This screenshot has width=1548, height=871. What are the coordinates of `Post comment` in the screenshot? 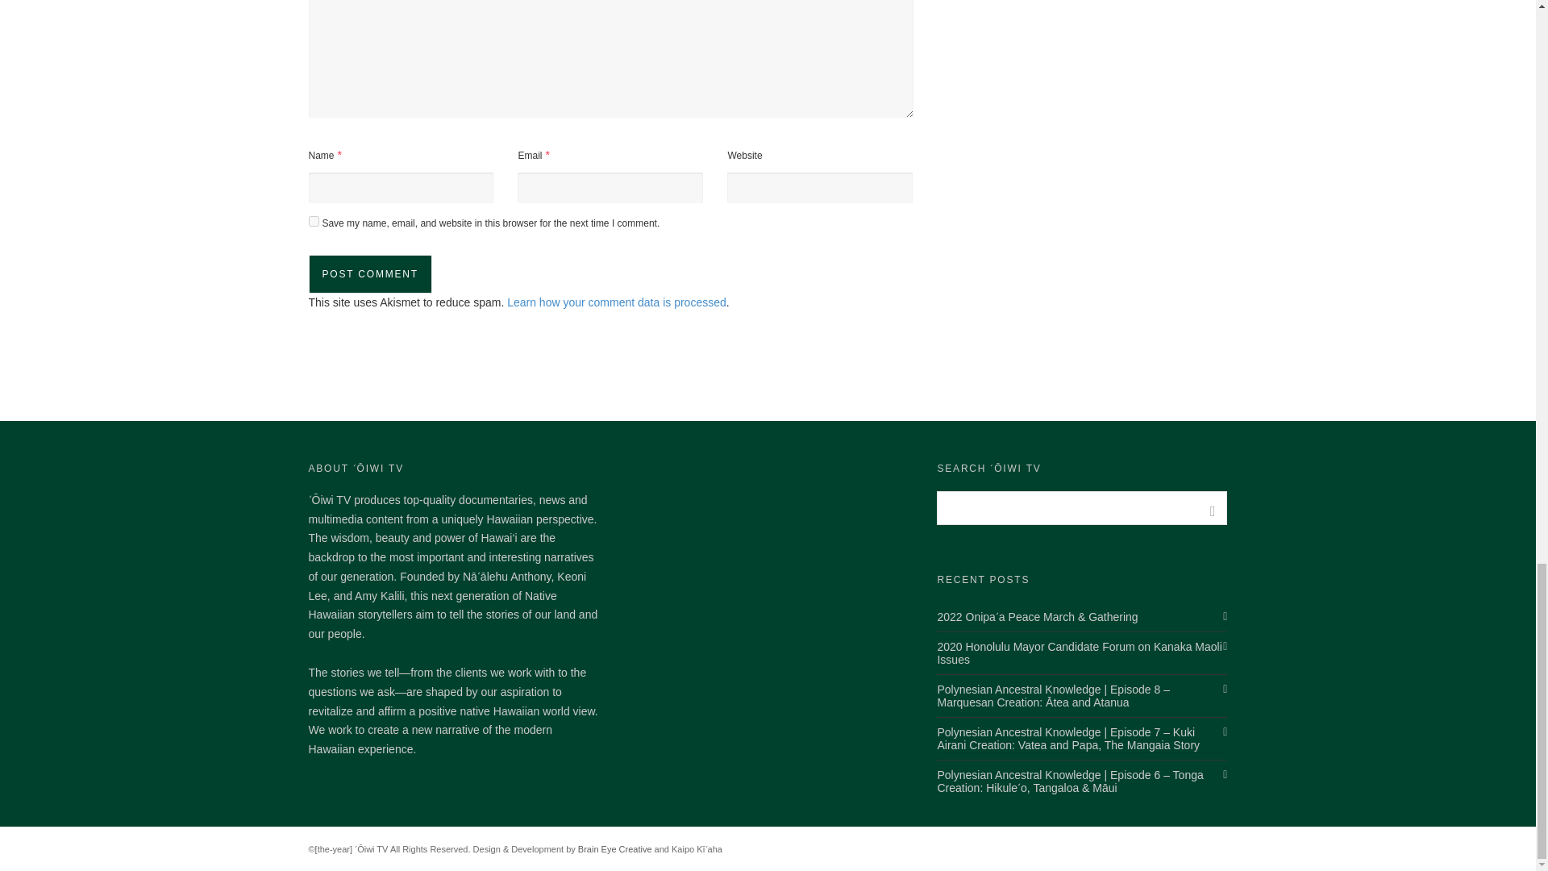 It's located at (369, 274).